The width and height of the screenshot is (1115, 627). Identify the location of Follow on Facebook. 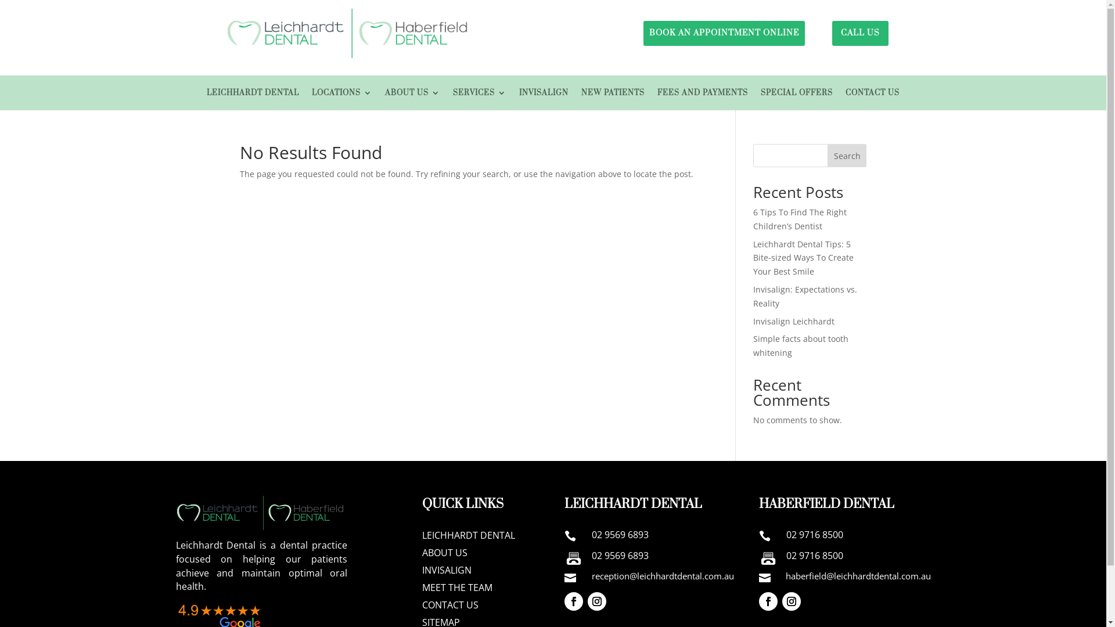
(768, 601).